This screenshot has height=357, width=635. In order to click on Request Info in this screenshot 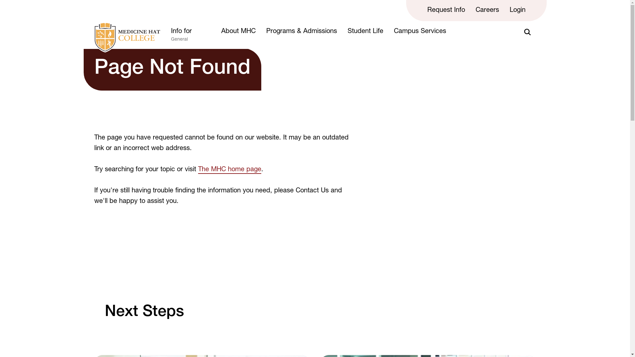, I will do `click(446, 11)`.